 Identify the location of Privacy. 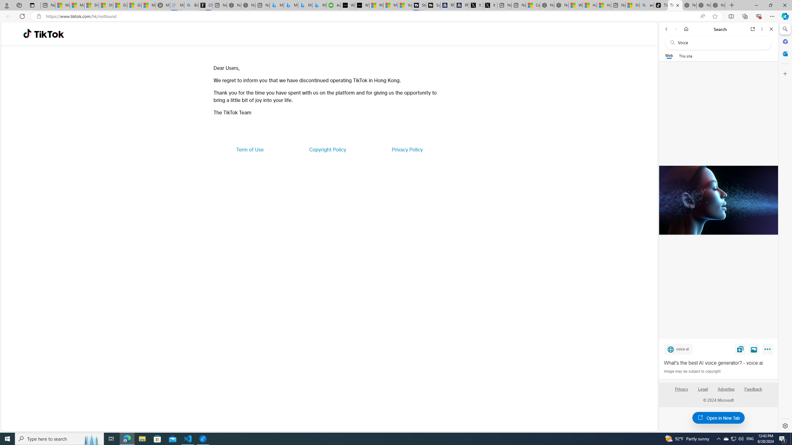
(681, 389).